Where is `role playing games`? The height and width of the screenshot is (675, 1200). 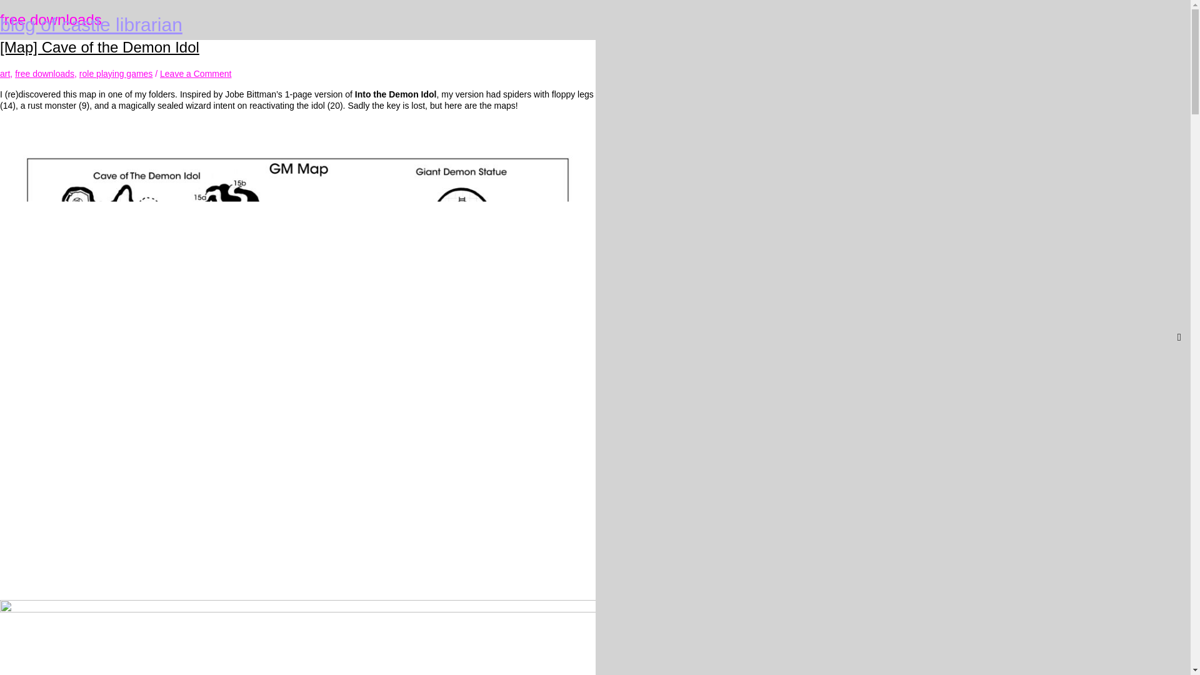
role playing games is located at coordinates (116, 74).